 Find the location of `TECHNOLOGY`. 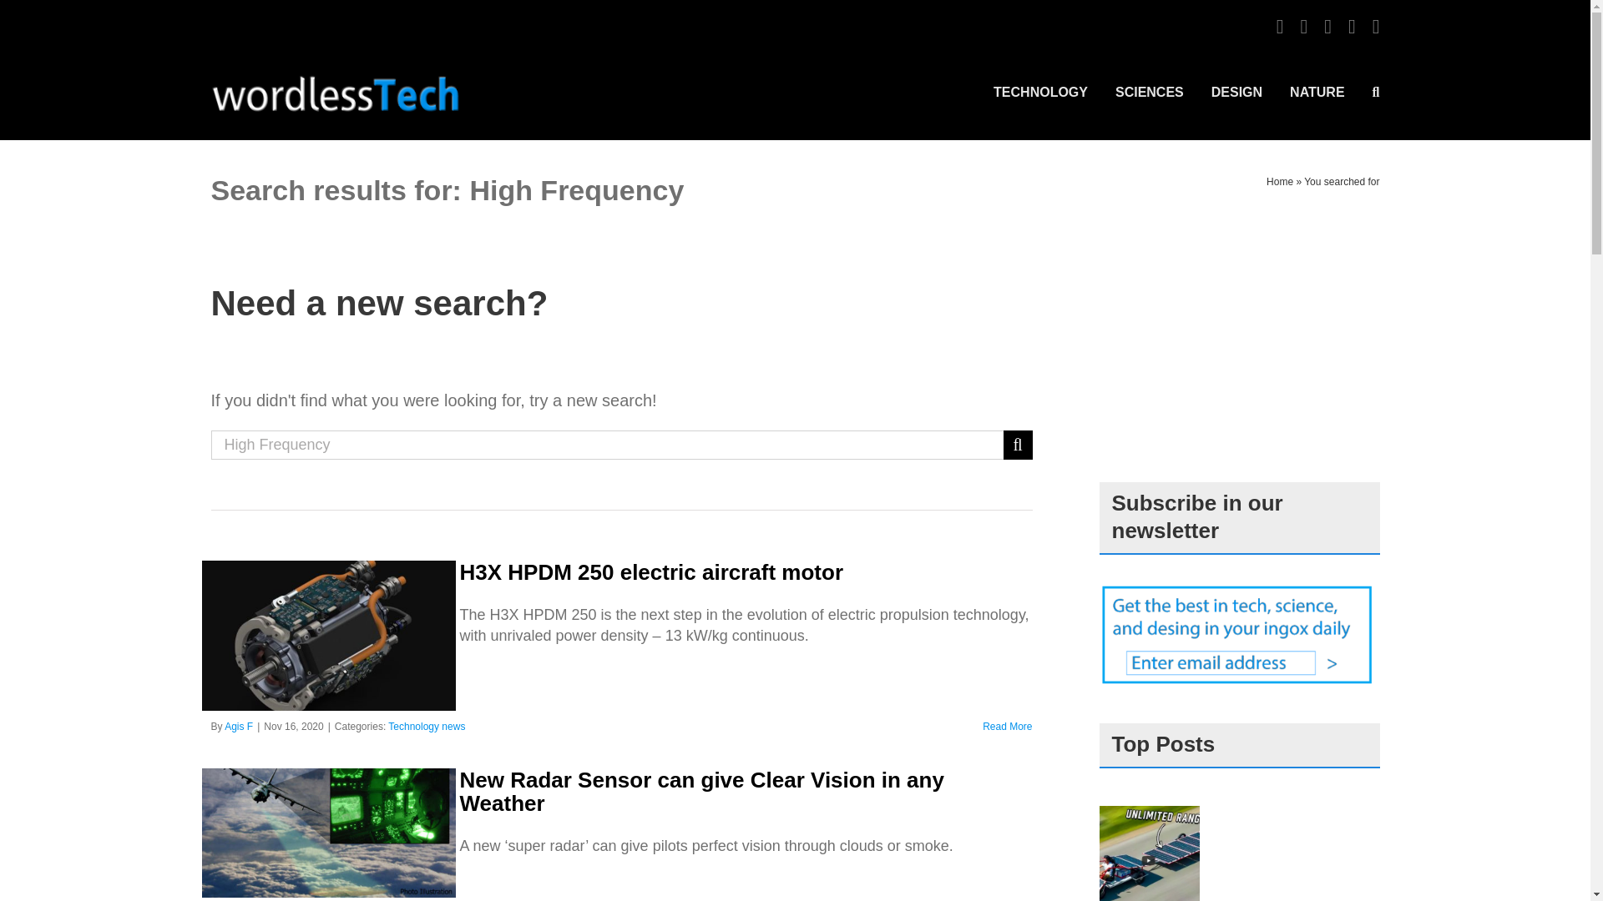

TECHNOLOGY is located at coordinates (1040, 92).